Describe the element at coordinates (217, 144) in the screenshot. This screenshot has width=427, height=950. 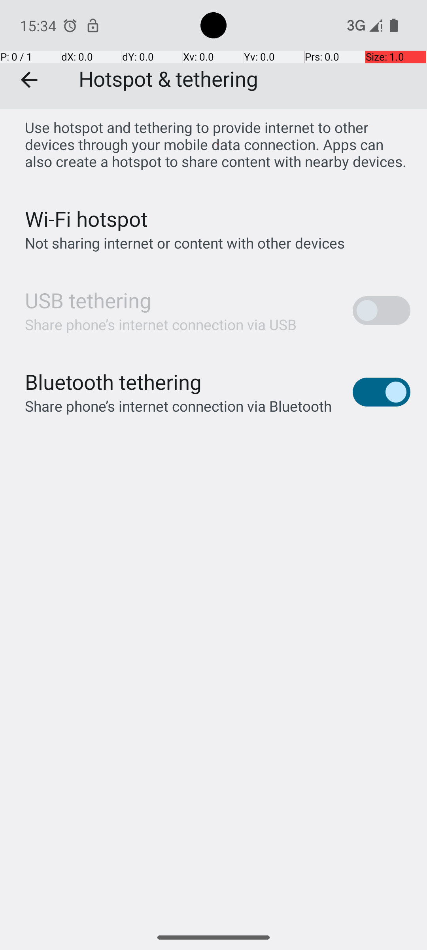
I see `Use hotspot and tethering to provide internet to other devices through your mobile data connection. Apps can also create a hotspot to share content with nearby devices.` at that location.